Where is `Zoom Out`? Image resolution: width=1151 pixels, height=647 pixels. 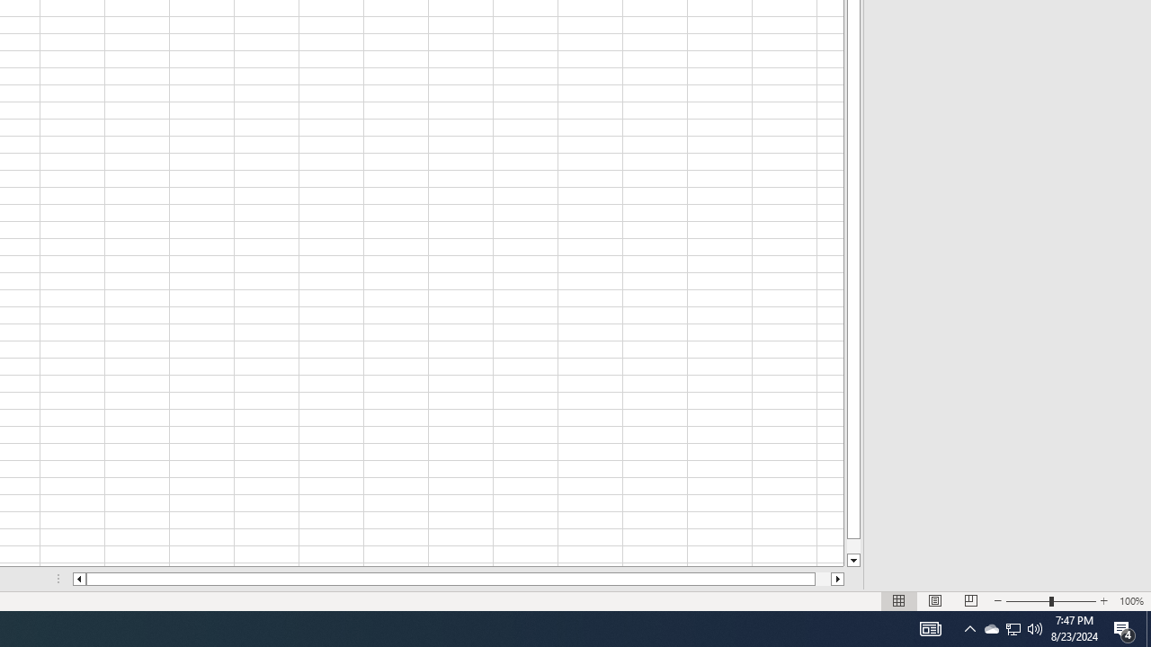 Zoom Out is located at coordinates (1027, 600).